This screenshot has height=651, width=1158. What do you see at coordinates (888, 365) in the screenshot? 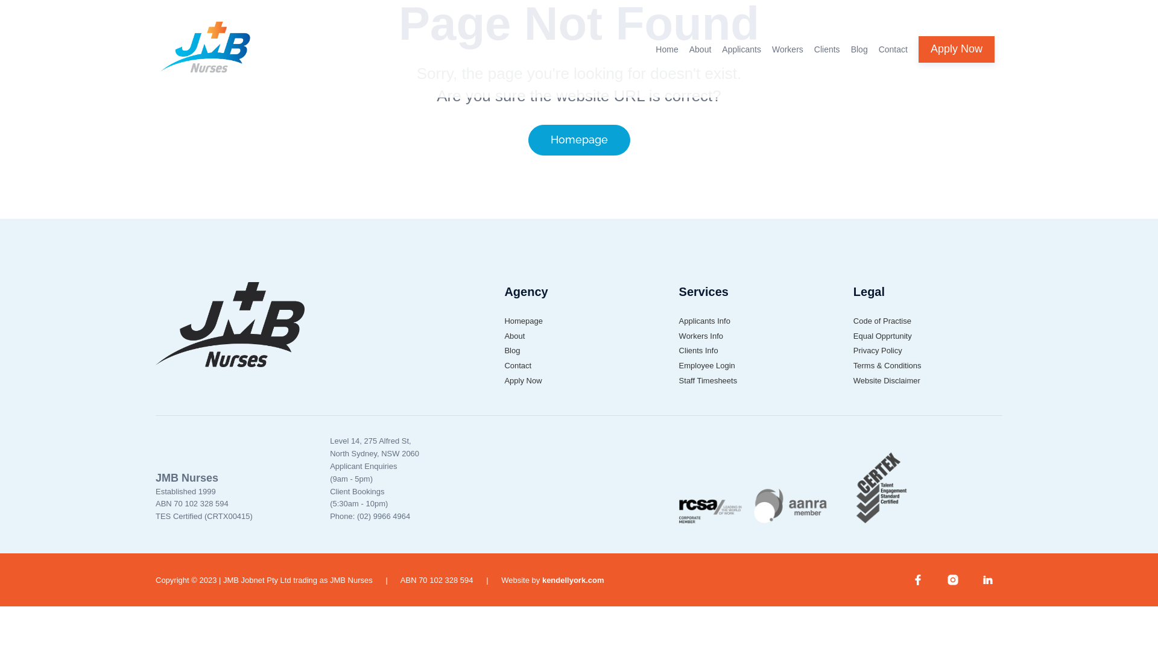
I see `Terms & Conditions` at bounding box center [888, 365].